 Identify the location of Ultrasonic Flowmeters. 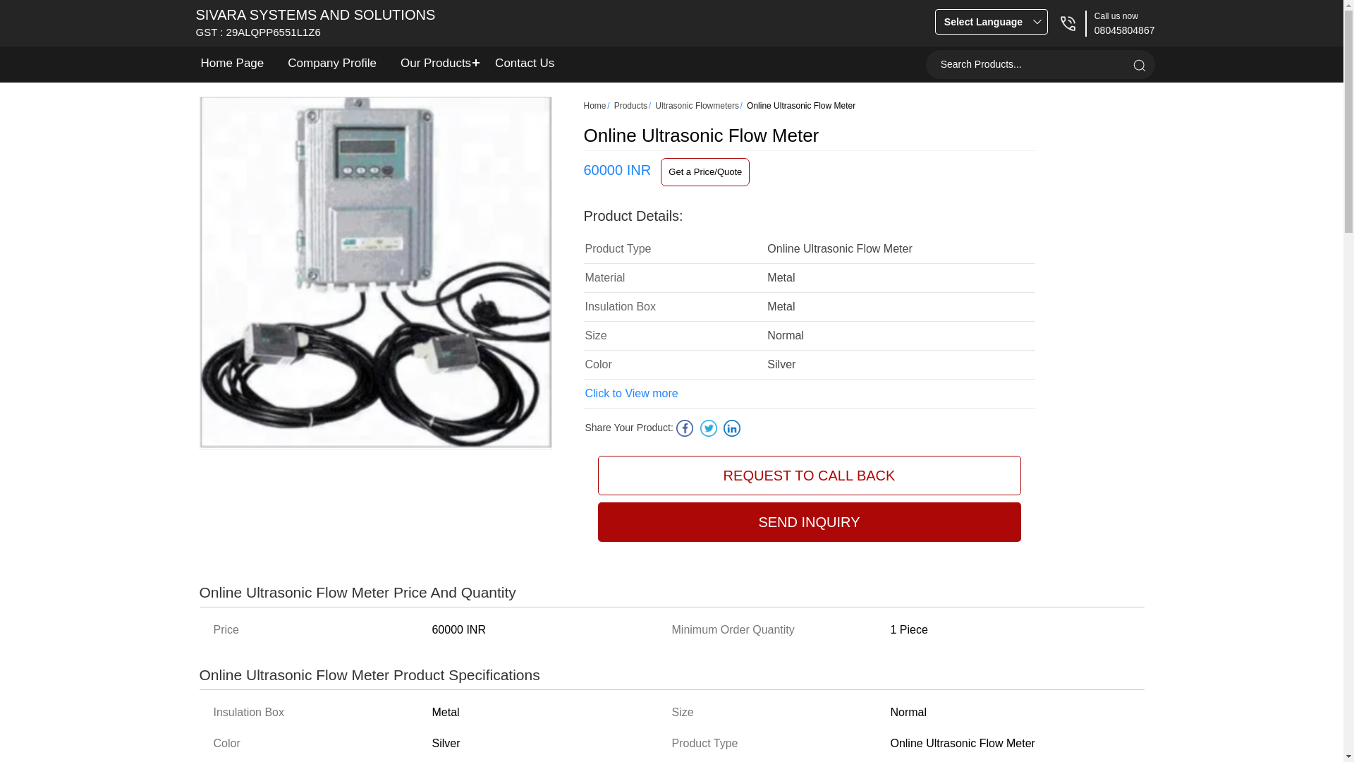
(697, 105).